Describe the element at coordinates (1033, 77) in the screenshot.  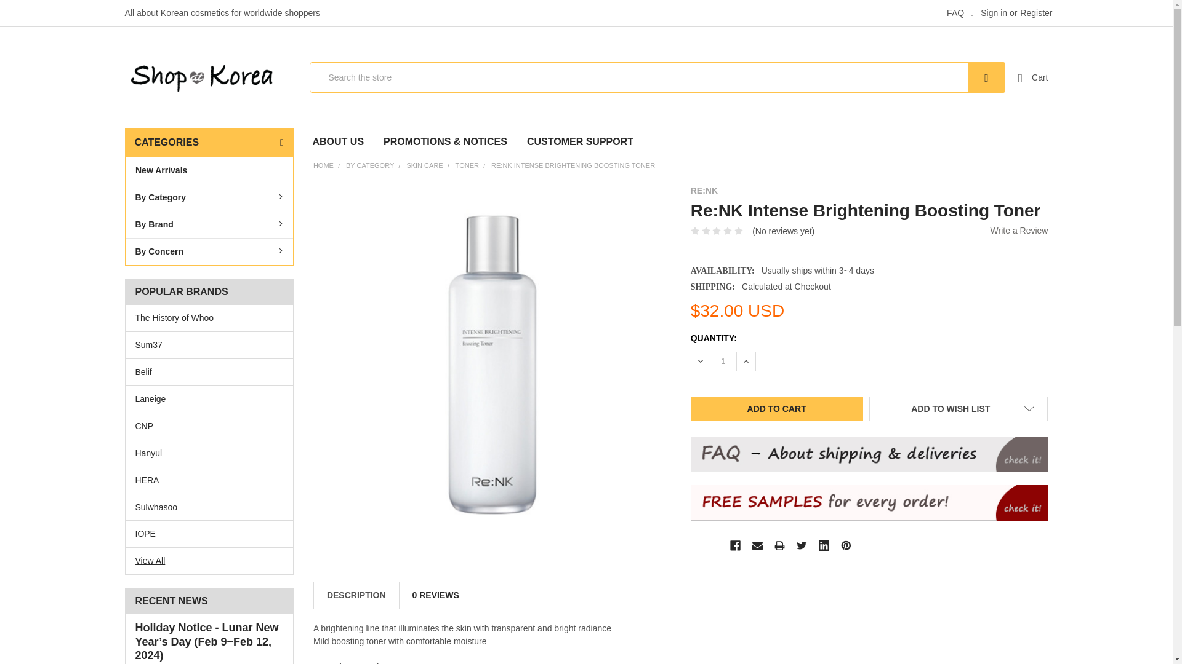
I see `Cart` at that location.